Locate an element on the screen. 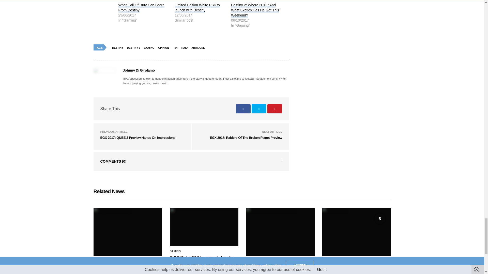 The image size is (488, 274). Limited Edition White PS4 to launch with Destiny is located at coordinates (197, 8).